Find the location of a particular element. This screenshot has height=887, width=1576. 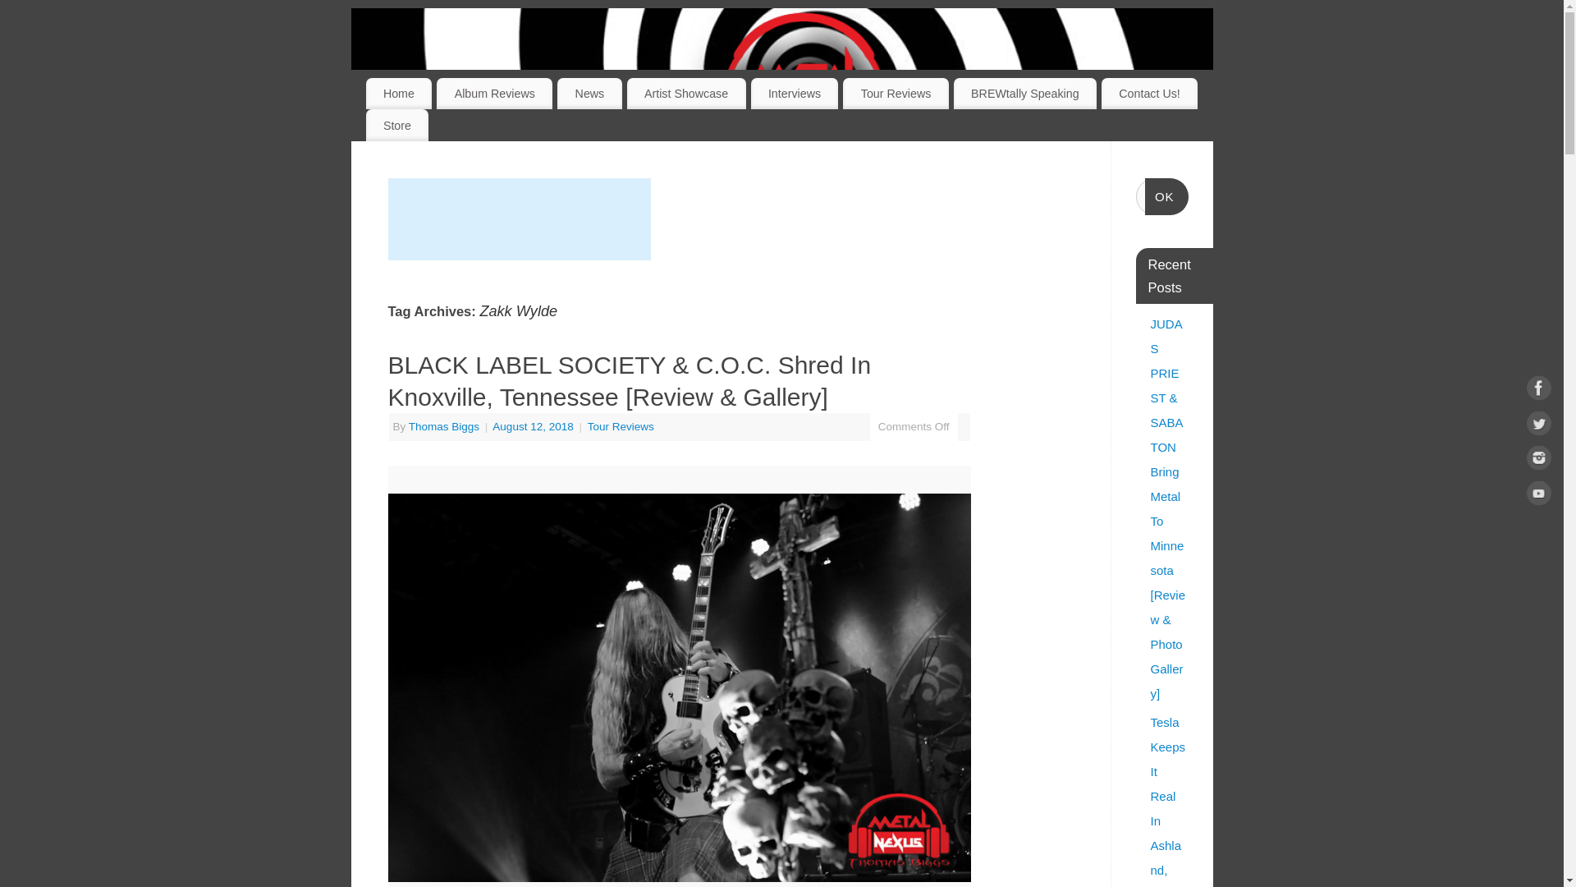

Tour Reviews is located at coordinates (896, 94).